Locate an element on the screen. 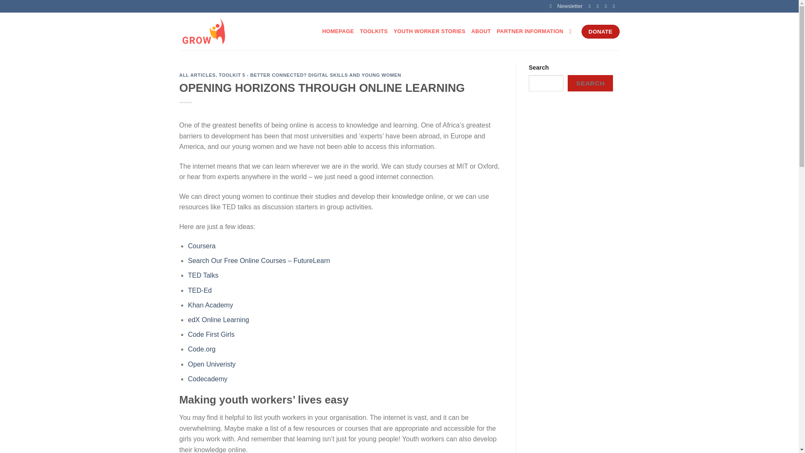 The image size is (805, 453). ABOUT is located at coordinates (481, 31).